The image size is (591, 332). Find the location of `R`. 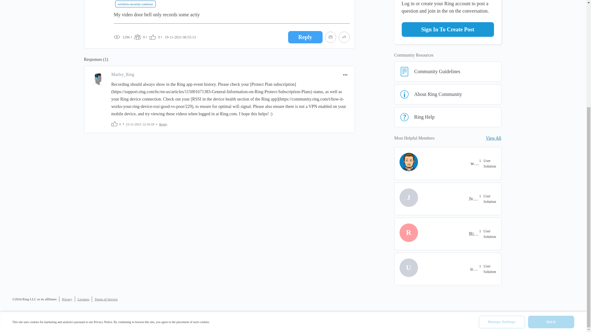

R is located at coordinates (422, 233).